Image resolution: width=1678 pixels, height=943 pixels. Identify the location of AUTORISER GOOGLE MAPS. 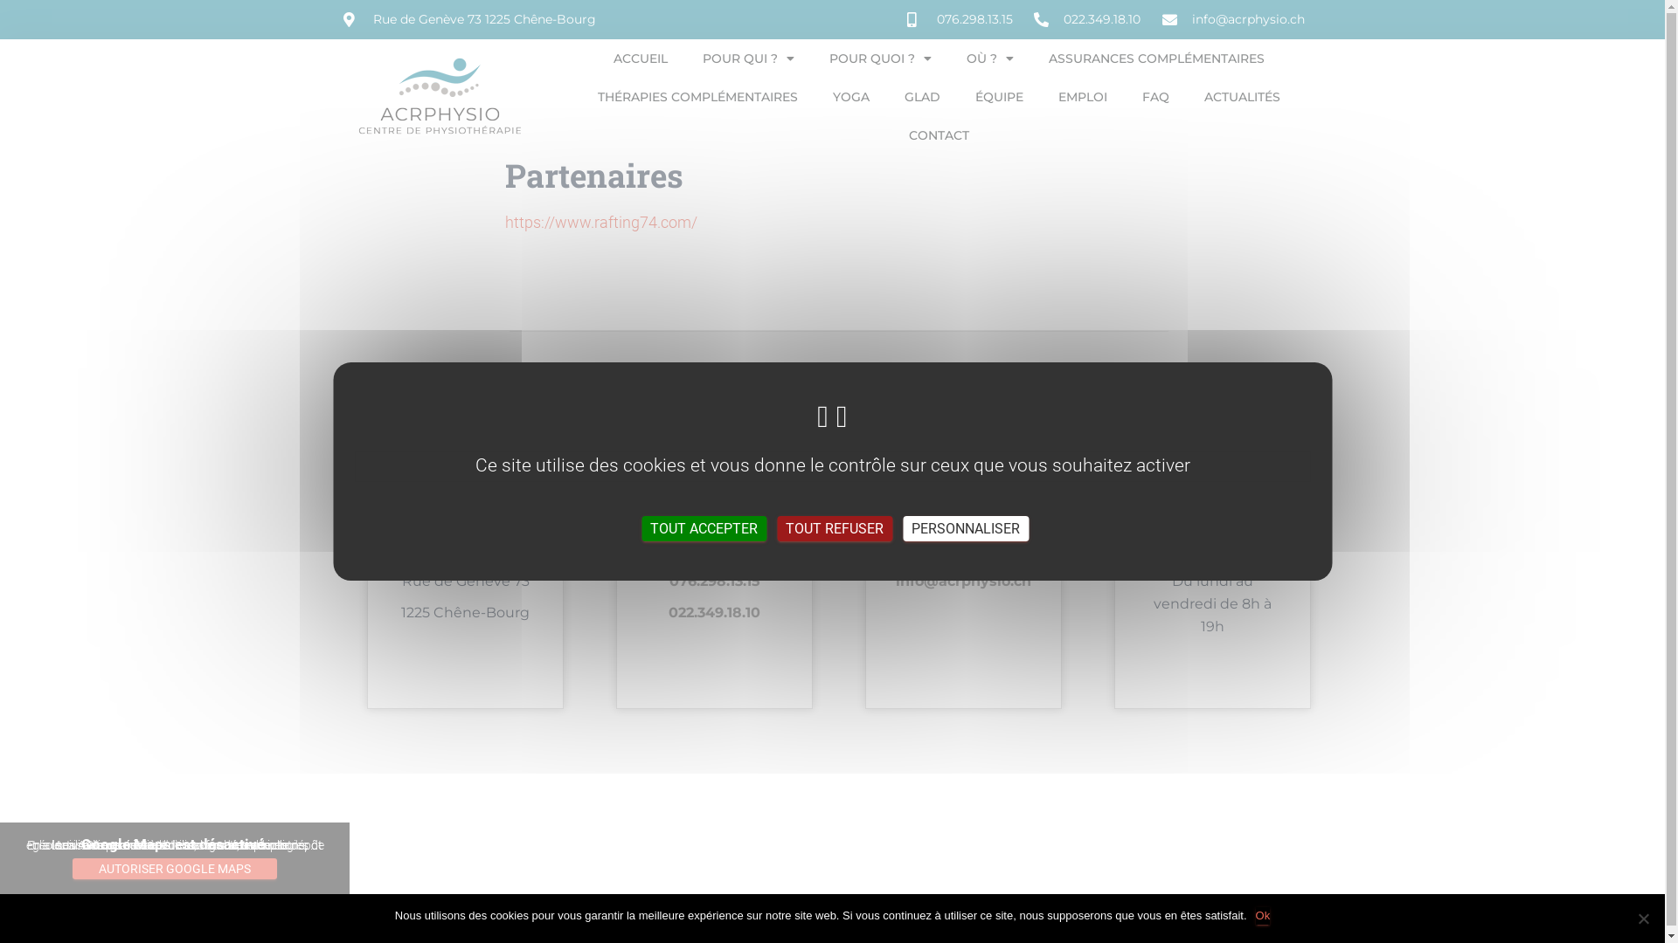
(175, 869).